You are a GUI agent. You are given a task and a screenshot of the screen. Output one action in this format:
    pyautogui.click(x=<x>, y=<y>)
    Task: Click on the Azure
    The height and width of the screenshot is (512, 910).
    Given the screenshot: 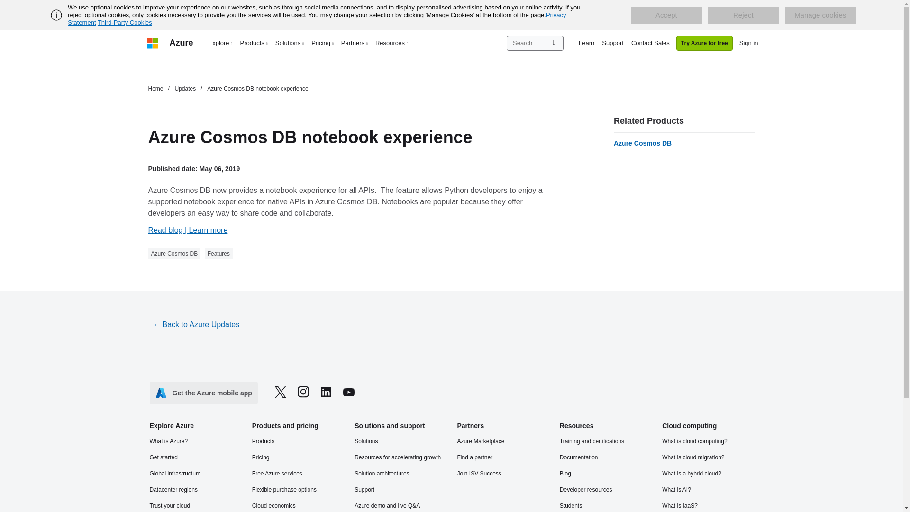 What is the action you would take?
    pyautogui.click(x=181, y=43)
    